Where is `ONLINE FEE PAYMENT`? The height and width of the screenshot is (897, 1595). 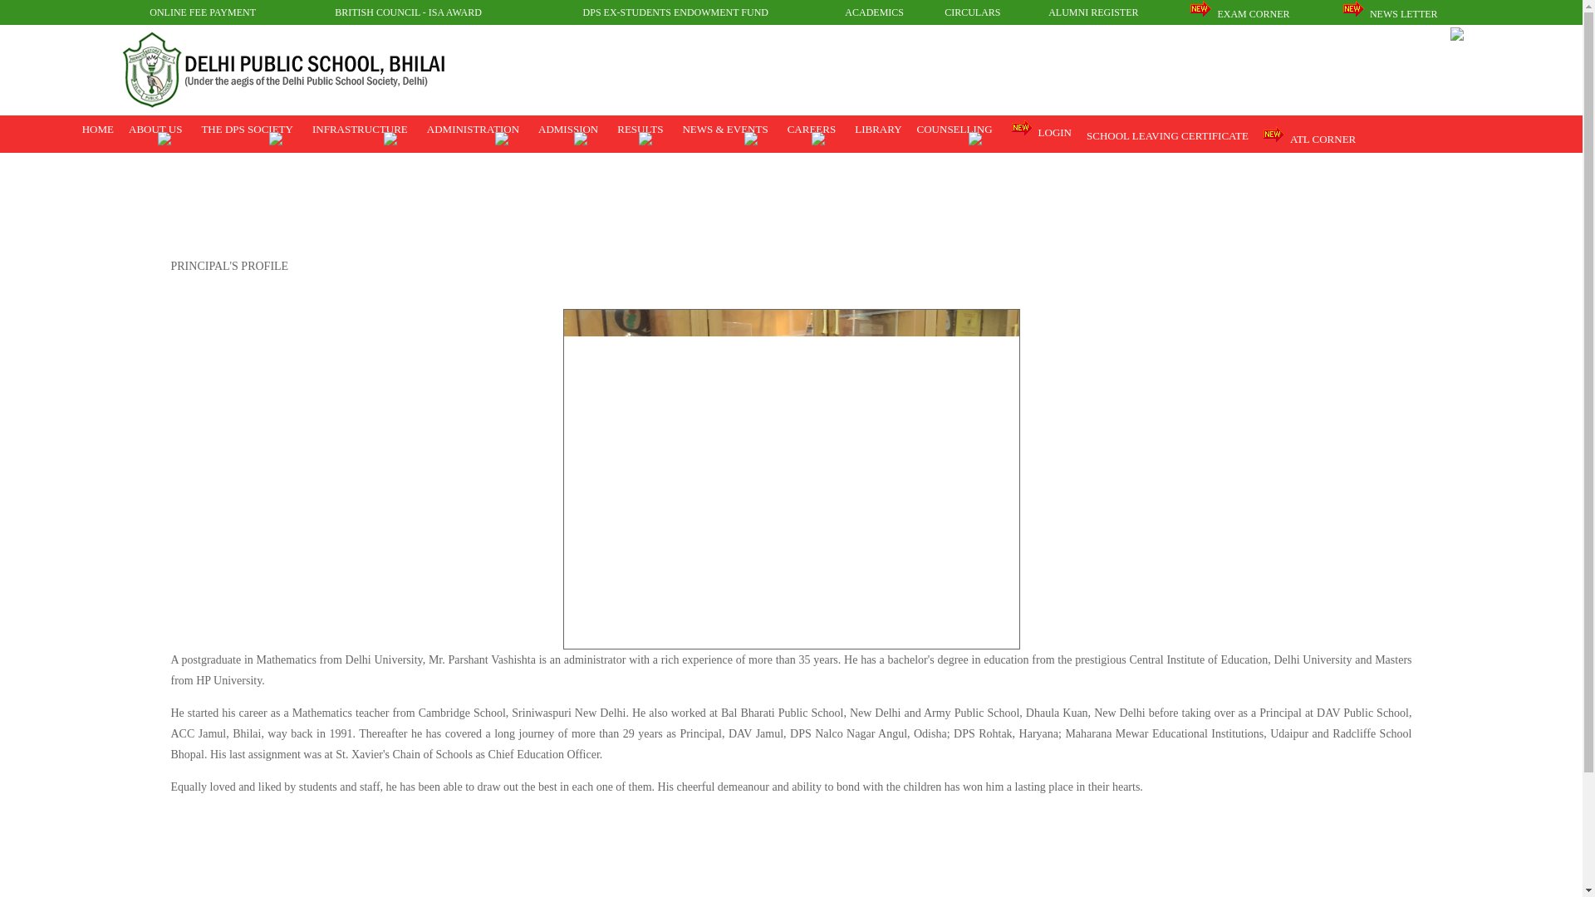 ONLINE FEE PAYMENT is located at coordinates (203, 12).